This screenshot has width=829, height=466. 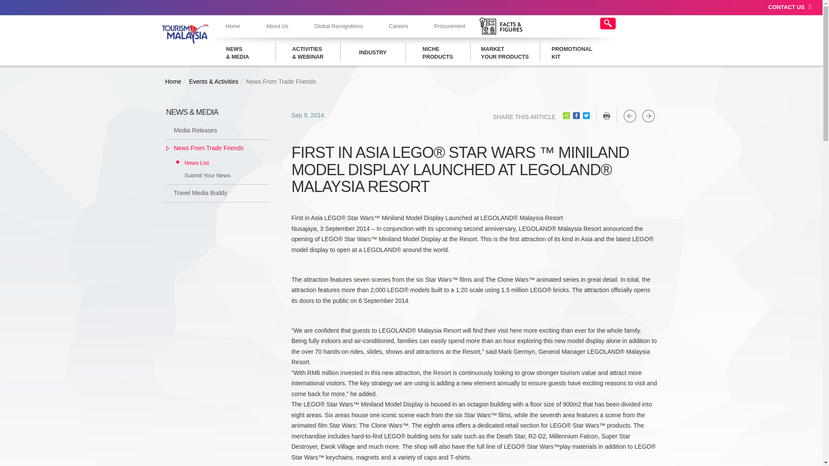 What do you see at coordinates (789, 7) in the screenshot?
I see `View Statistics` at bounding box center [789, 7].